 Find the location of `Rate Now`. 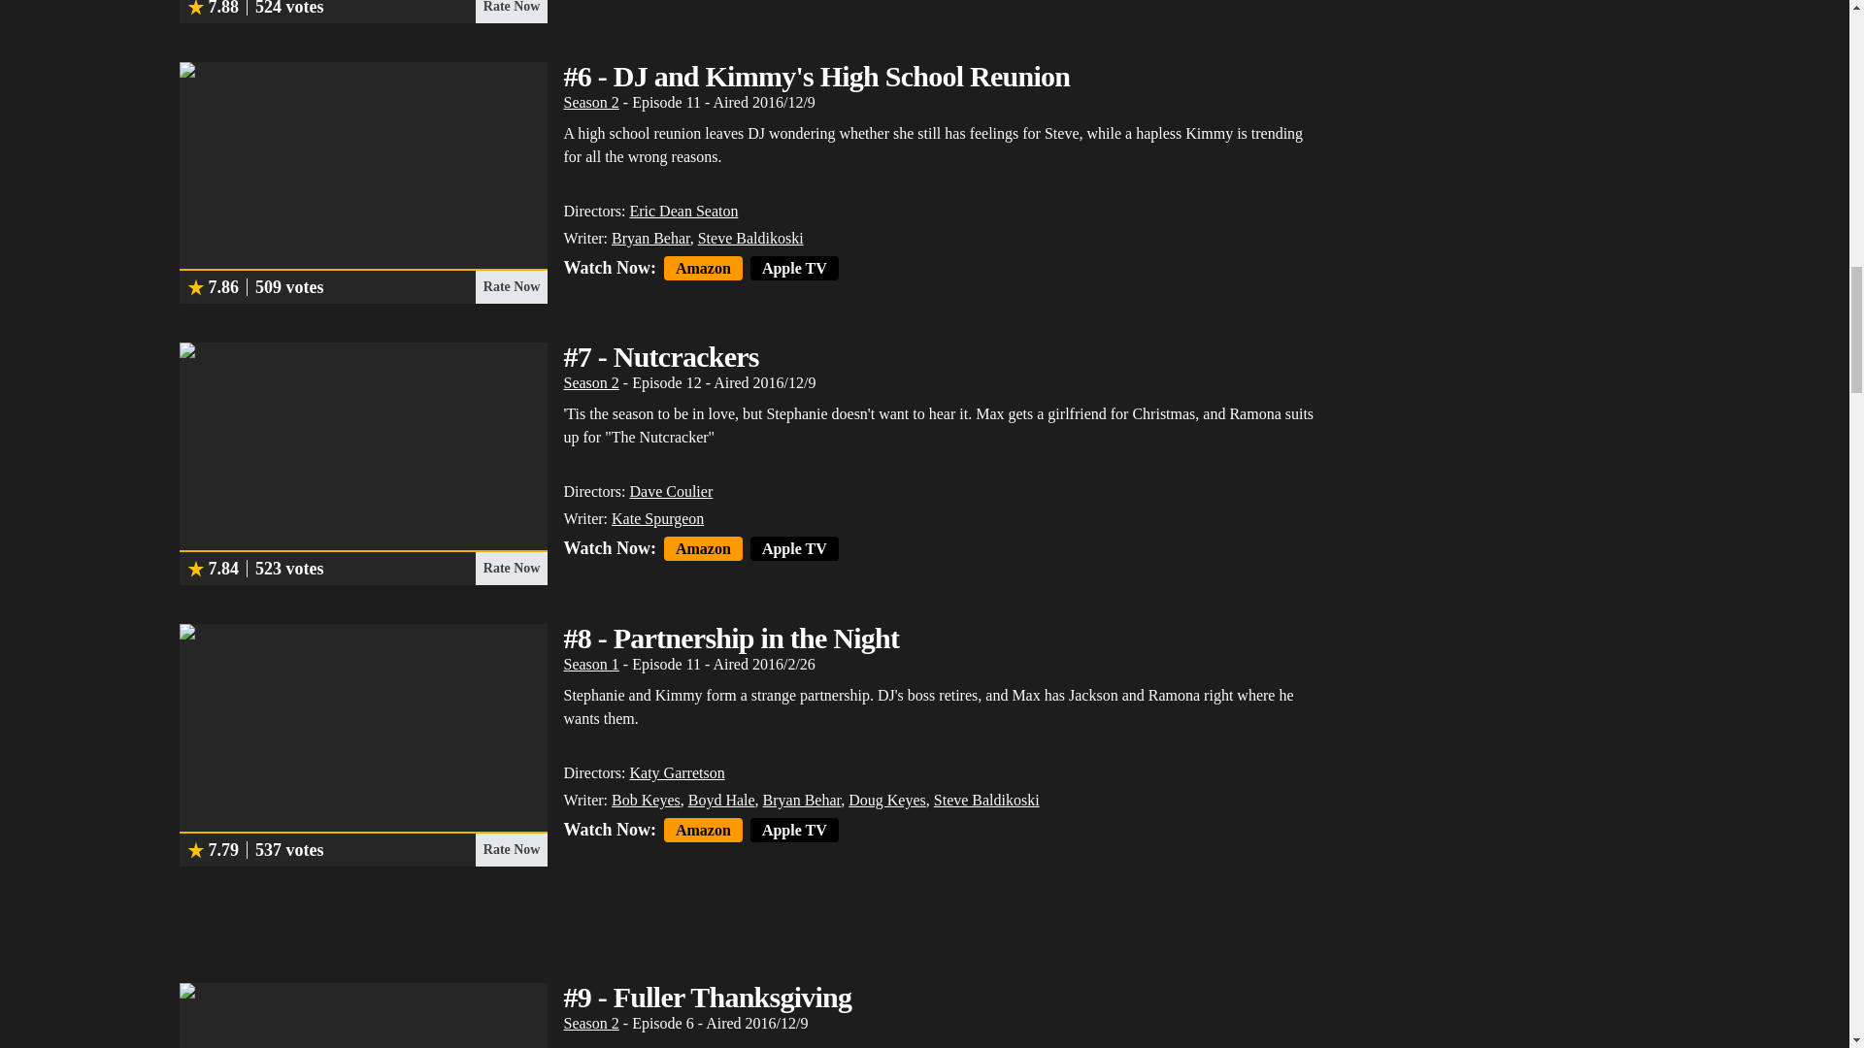

Rate Now is located at coordinates (511, 12).